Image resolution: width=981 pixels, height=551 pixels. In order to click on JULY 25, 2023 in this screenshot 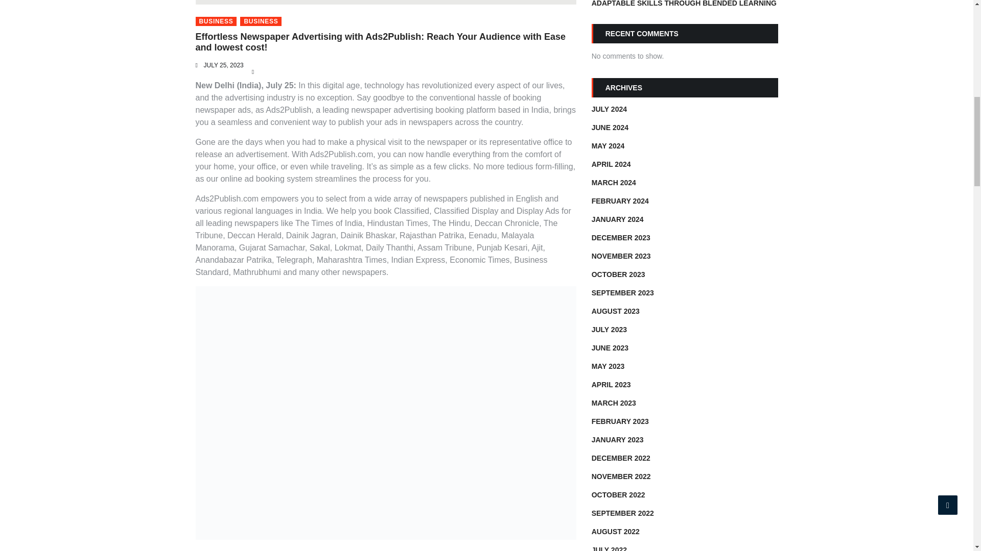, I will do `click(223, 65)`.